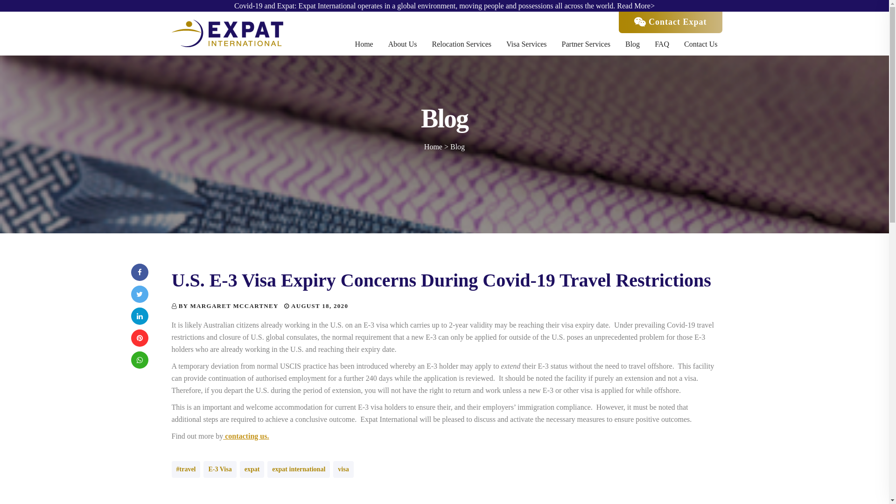  I want to click on contacting us., so click(247, 436).